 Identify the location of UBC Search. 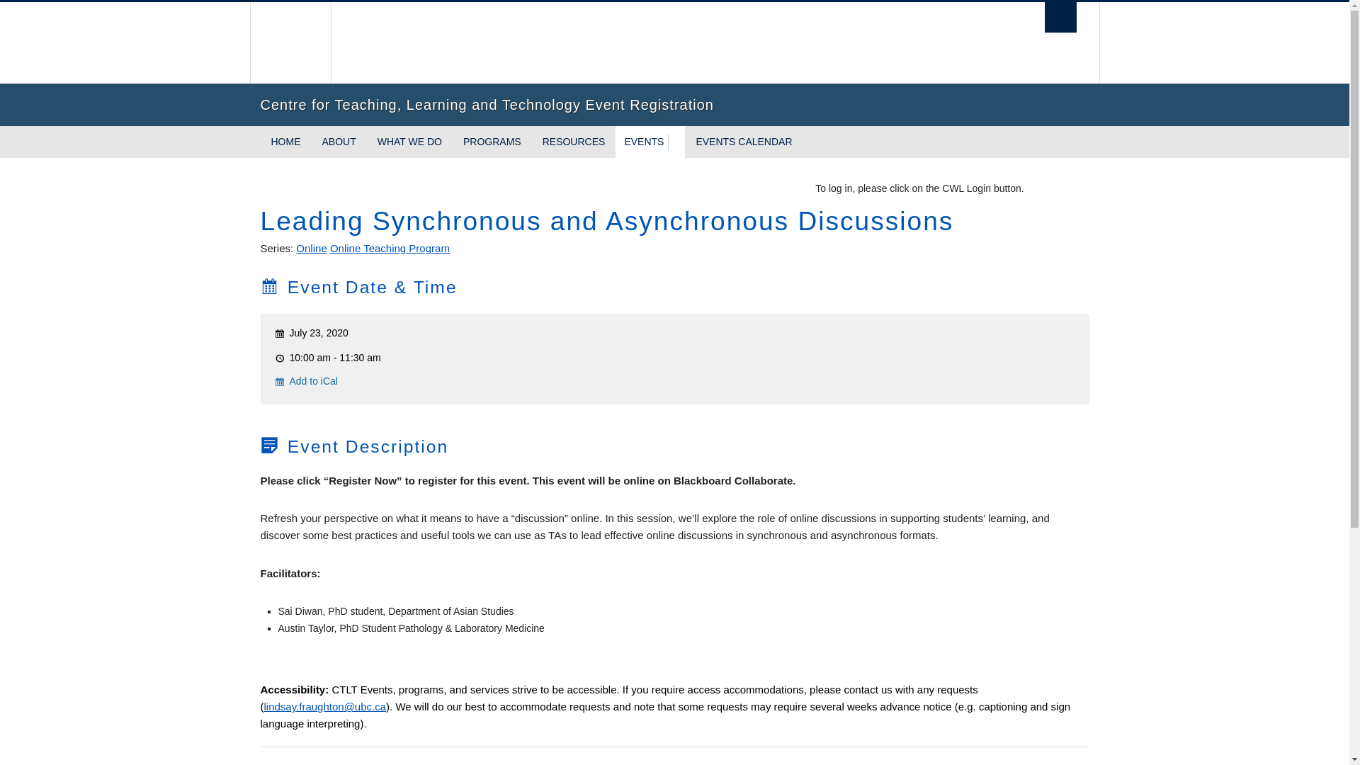
(1060, 17).